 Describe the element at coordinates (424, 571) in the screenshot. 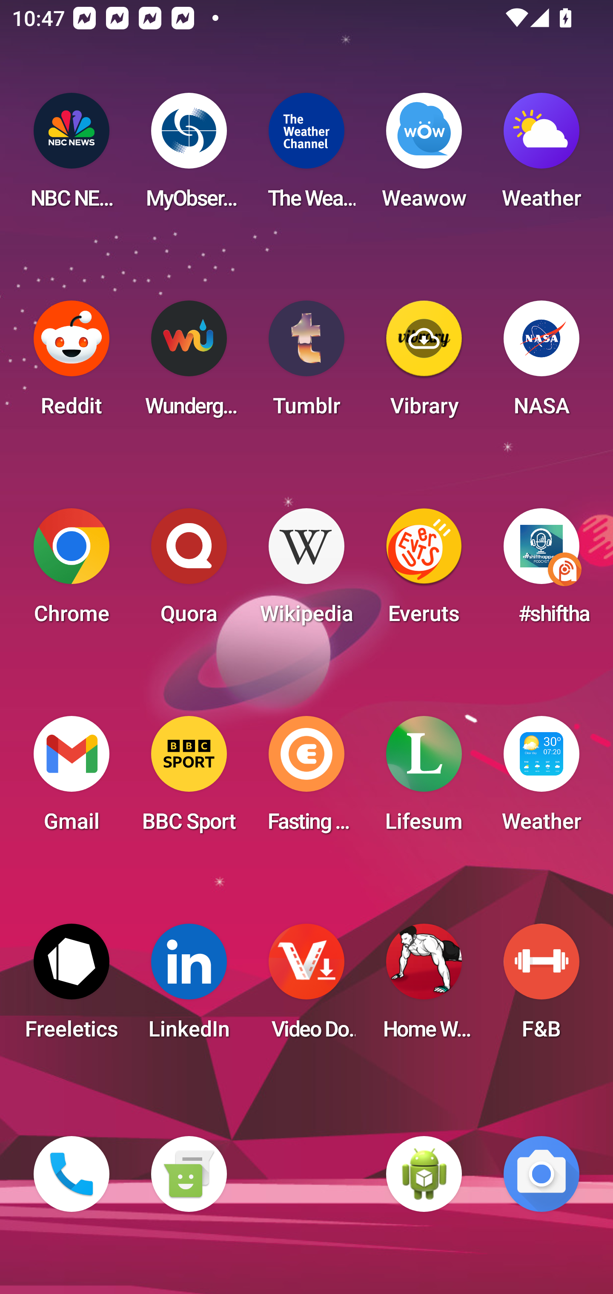

I see `Everuts` at that location.